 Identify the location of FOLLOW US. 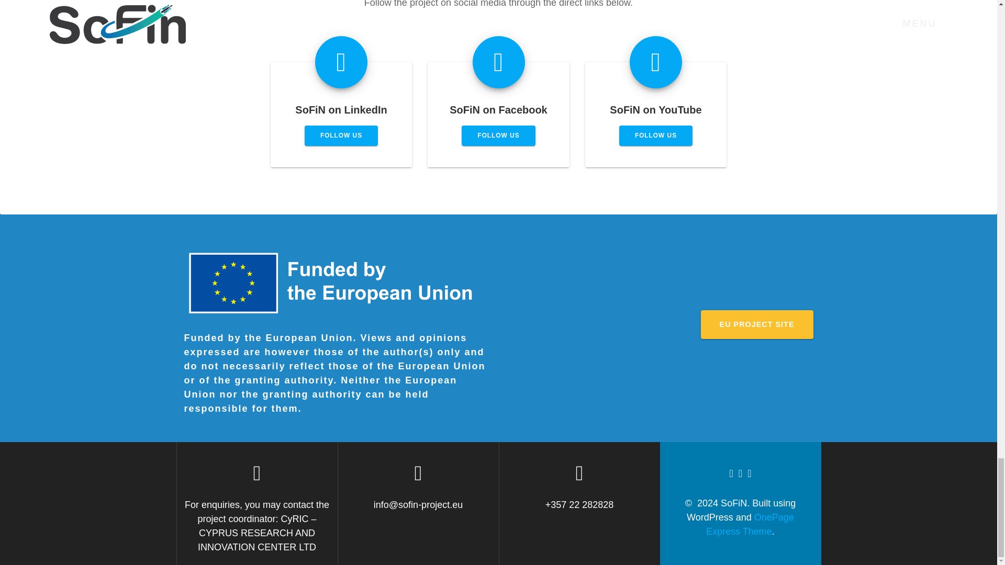
(341, 135).